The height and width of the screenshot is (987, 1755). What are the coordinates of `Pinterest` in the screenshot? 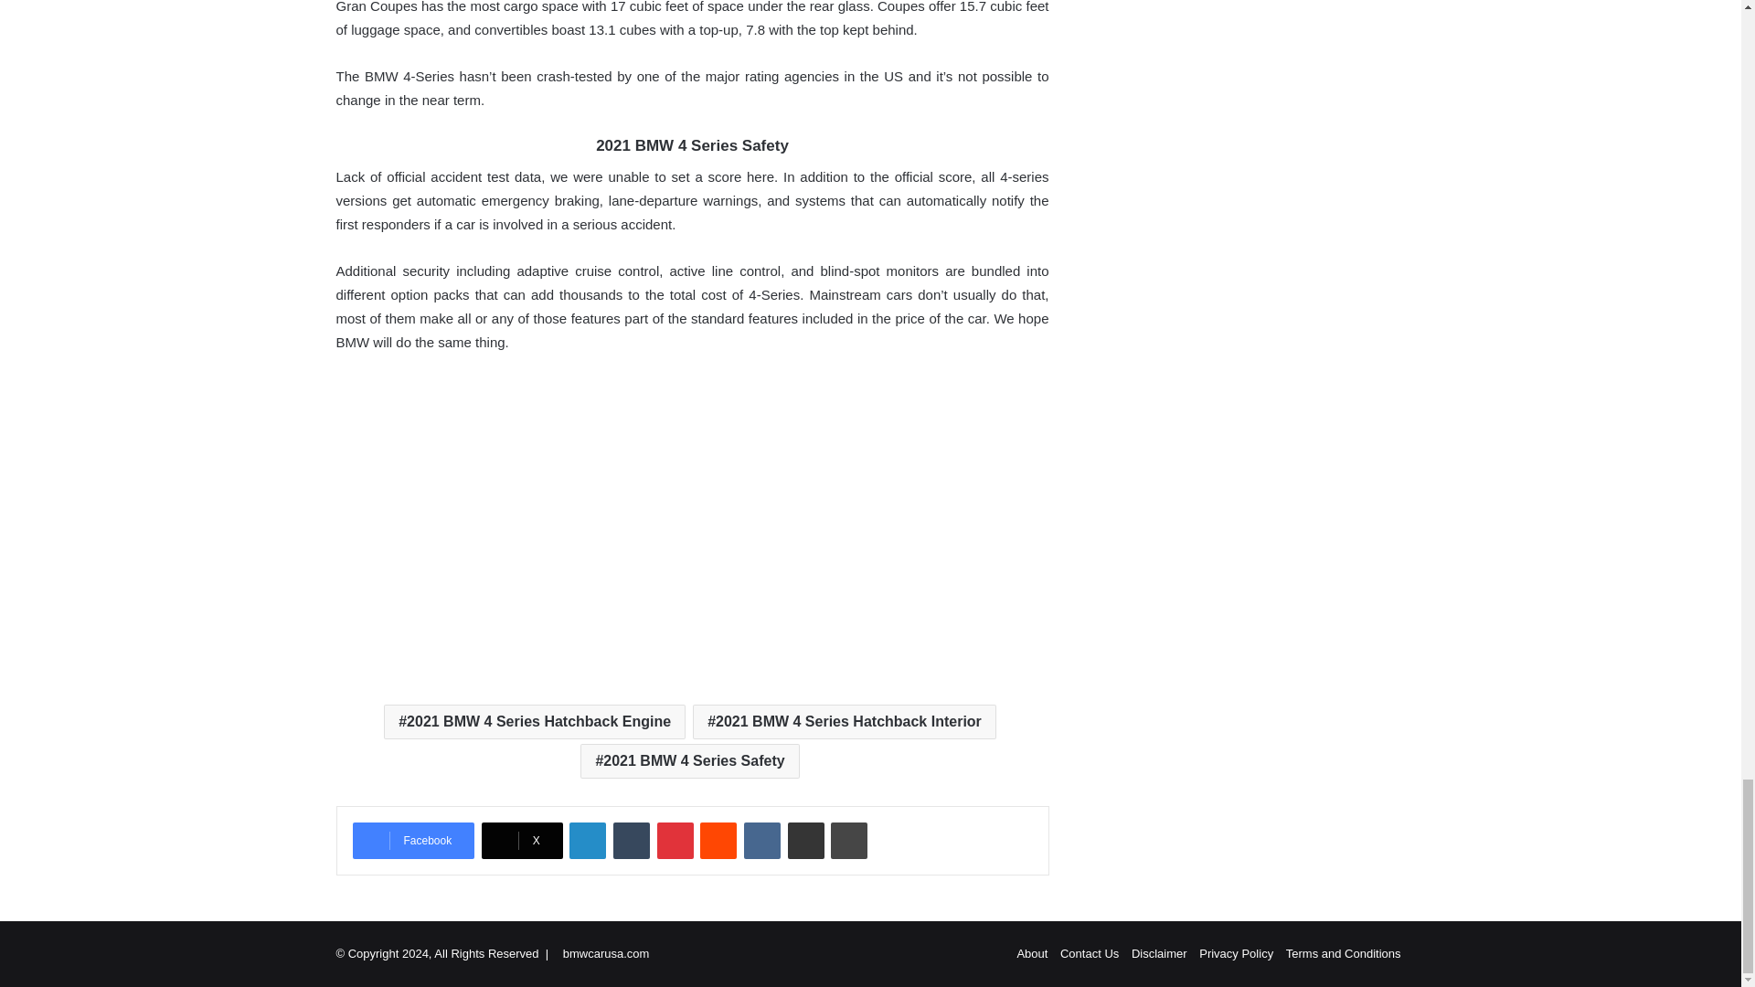 It's located at (675, 840).